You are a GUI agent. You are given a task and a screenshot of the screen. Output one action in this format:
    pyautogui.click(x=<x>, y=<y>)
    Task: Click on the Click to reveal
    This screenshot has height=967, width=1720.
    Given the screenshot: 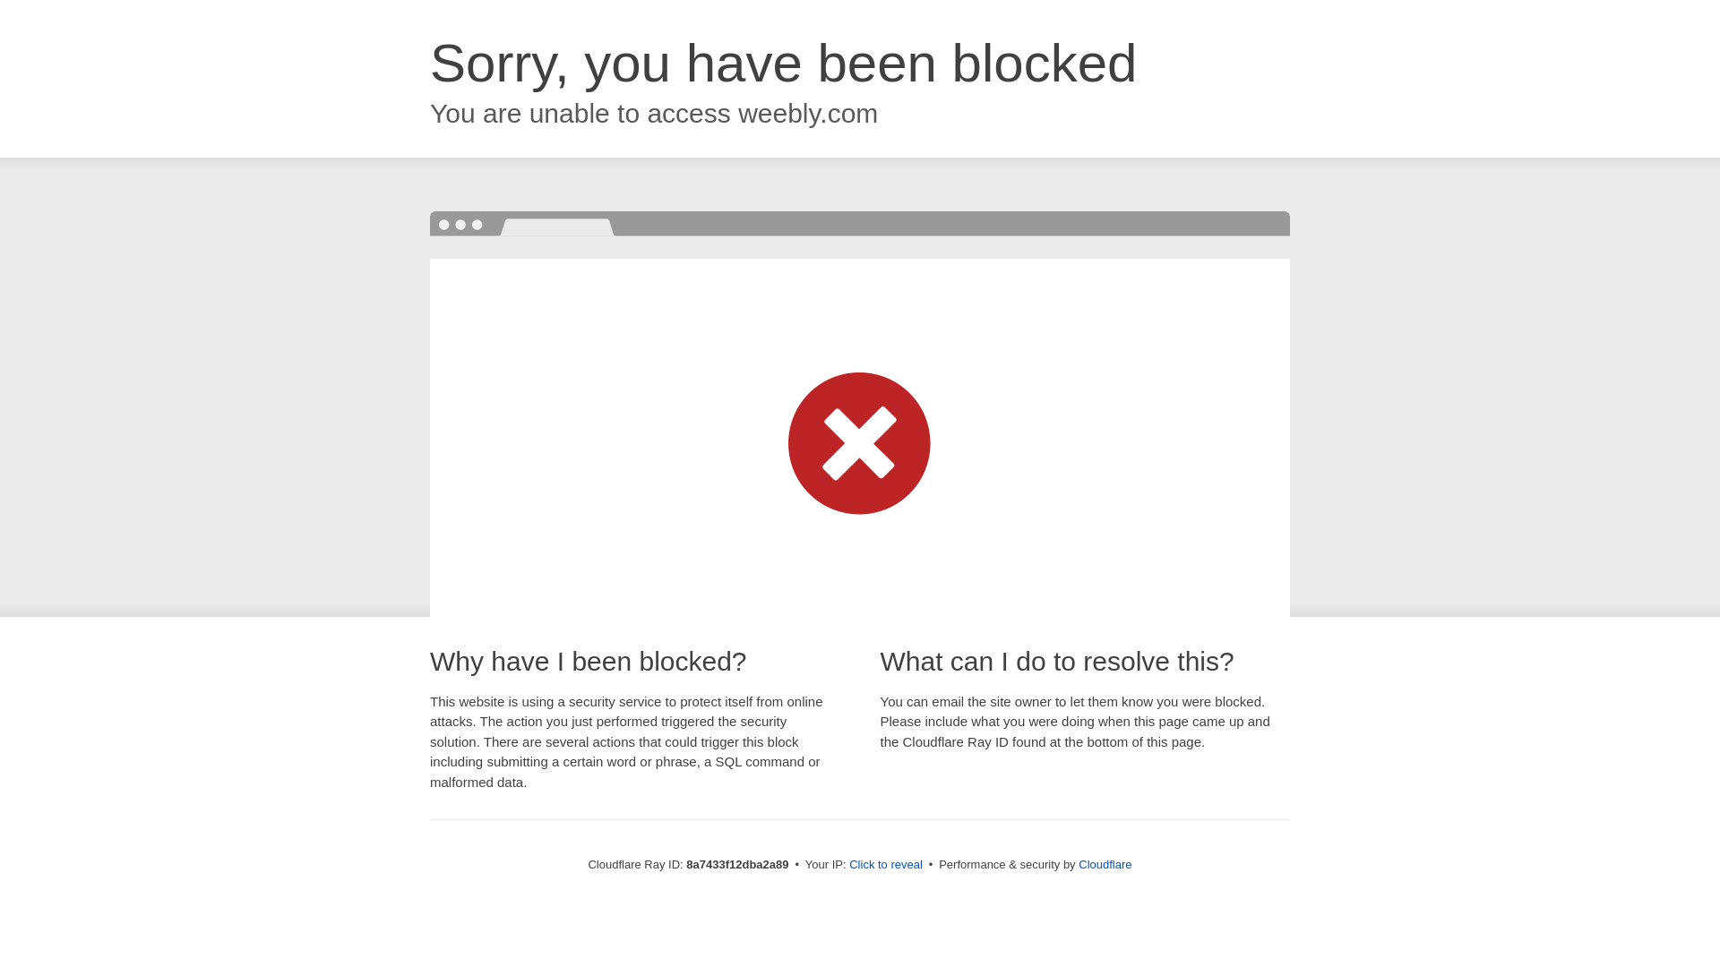 What is the action you would take?
    pyautogui.click(x=885, y=865)
    